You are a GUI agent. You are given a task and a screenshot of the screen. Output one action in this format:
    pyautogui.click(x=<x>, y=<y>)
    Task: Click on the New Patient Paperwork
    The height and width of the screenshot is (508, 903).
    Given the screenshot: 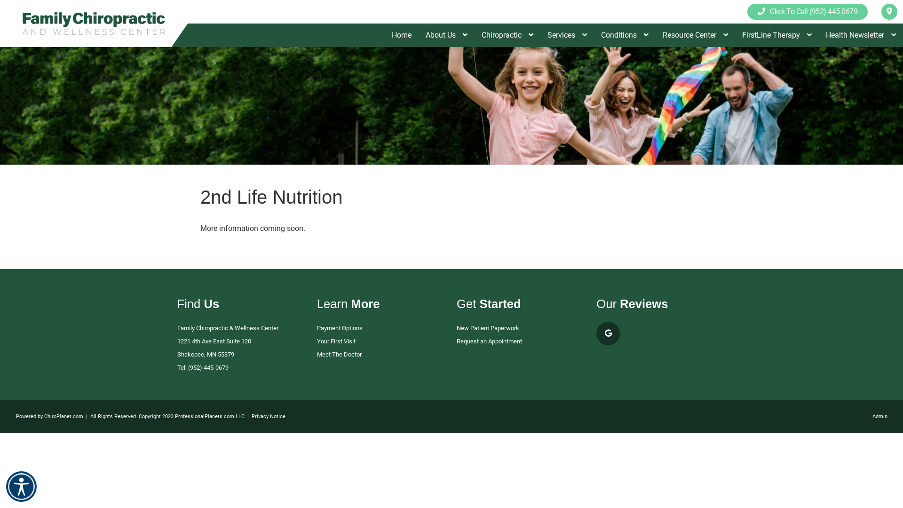 What is the action you would take?
    pyautogui.click(x=488, y=328)
    